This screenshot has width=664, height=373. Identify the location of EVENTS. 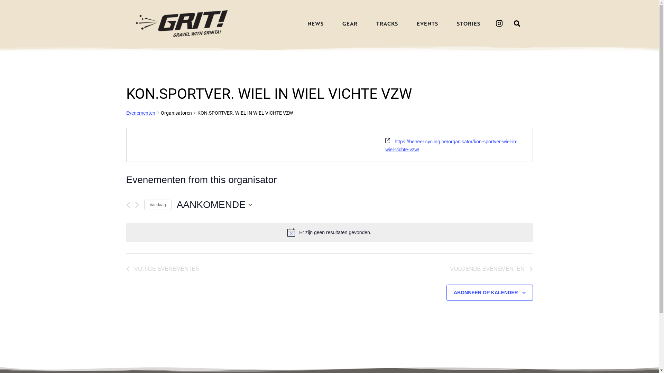
(427, 23).